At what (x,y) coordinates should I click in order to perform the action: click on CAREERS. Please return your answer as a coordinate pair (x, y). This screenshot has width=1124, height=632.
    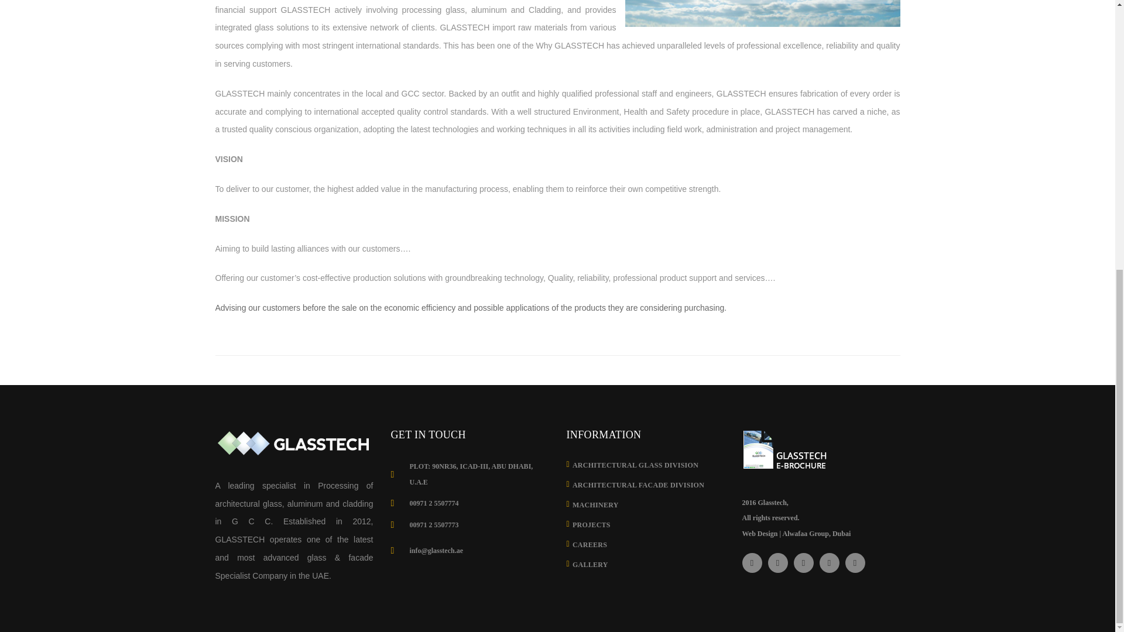
    Looking at the image, I should click on (589, 544).